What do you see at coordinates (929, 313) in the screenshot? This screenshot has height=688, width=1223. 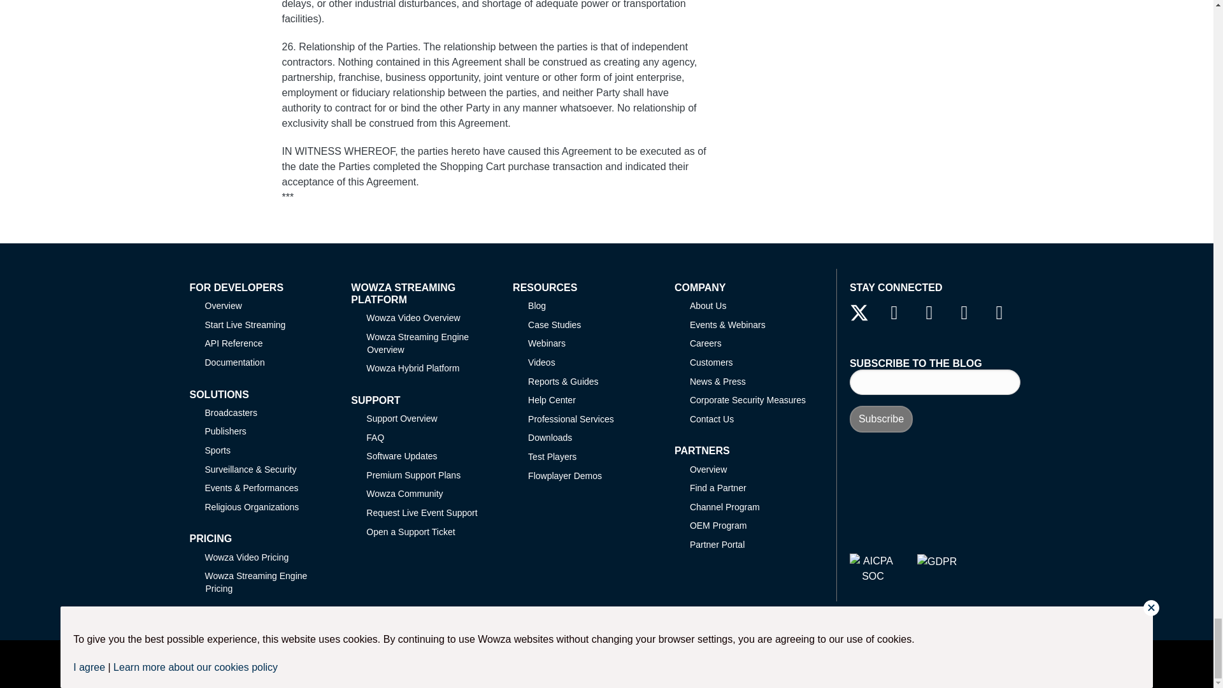 I see `LinkedIn` at bounding box center [929, 313].